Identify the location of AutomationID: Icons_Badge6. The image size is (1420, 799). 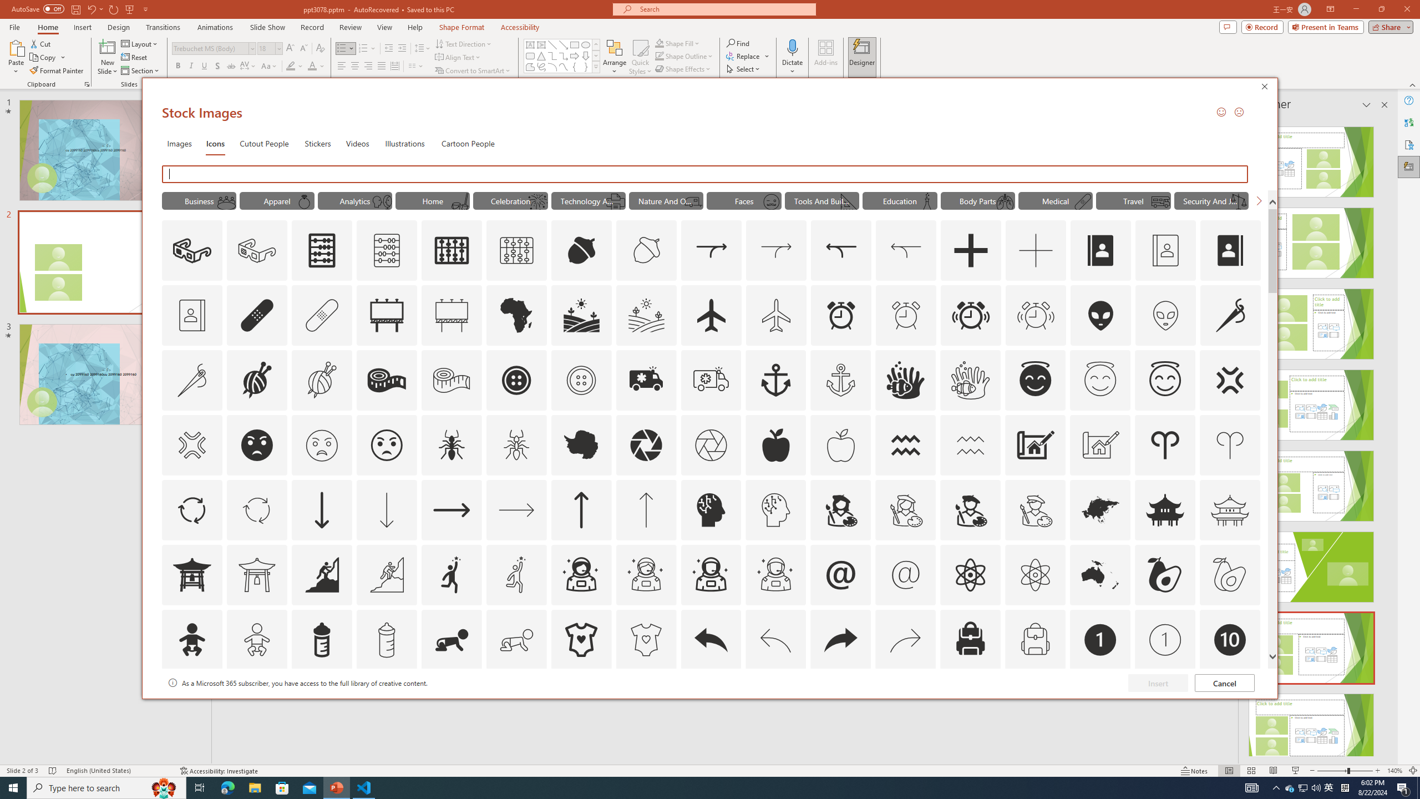
(775, 705).